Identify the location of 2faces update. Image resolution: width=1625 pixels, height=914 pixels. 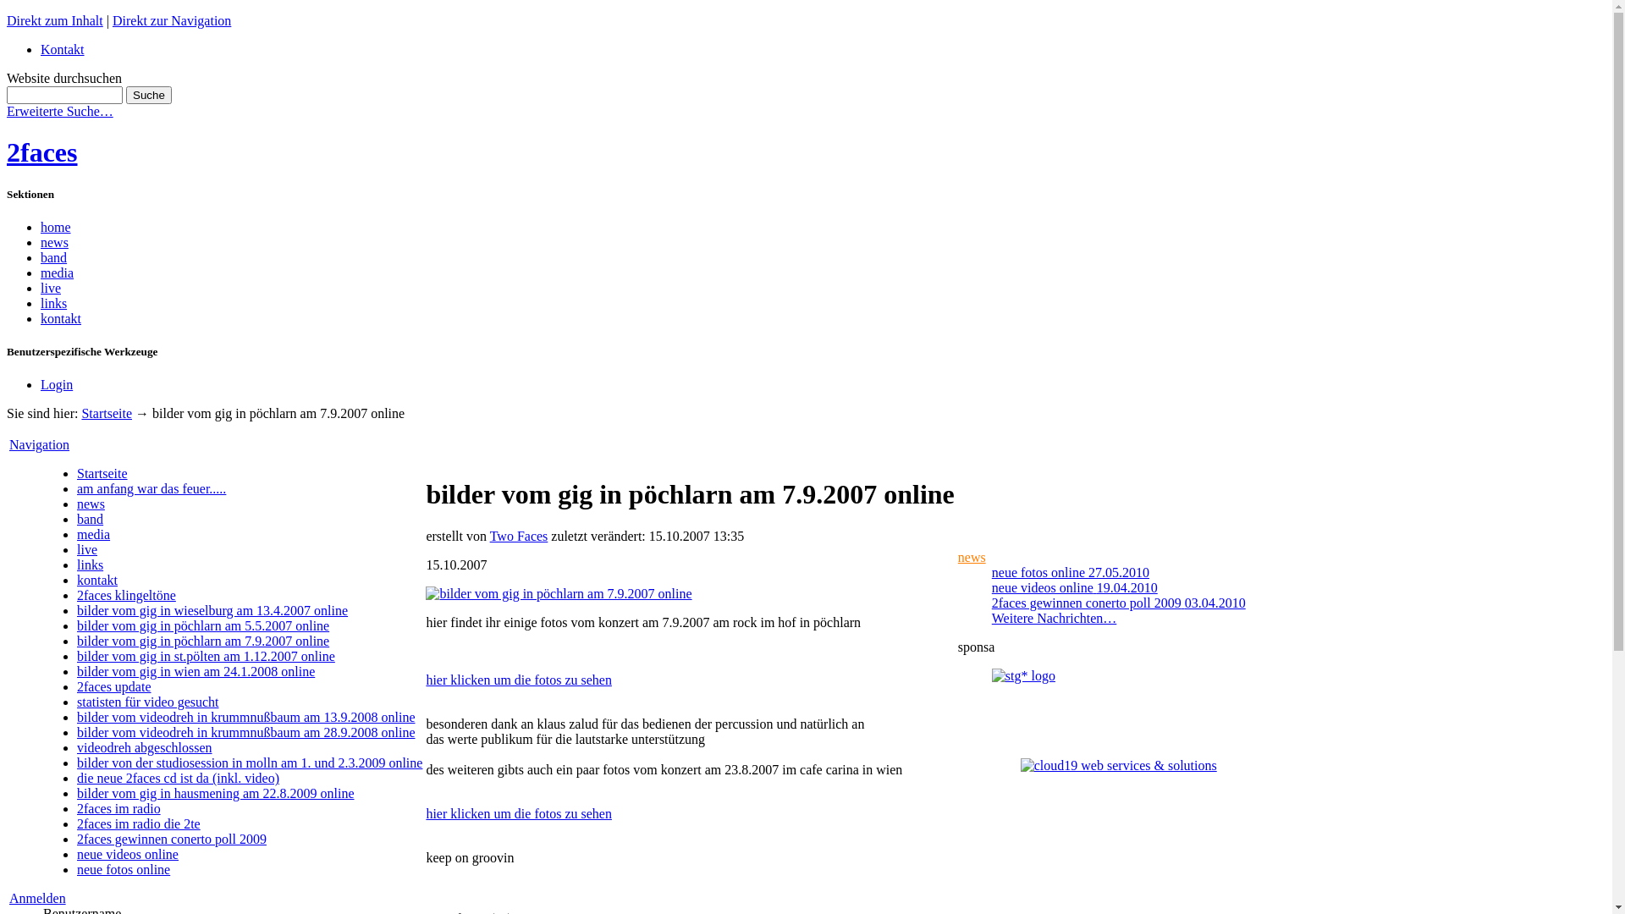
(114, 687).